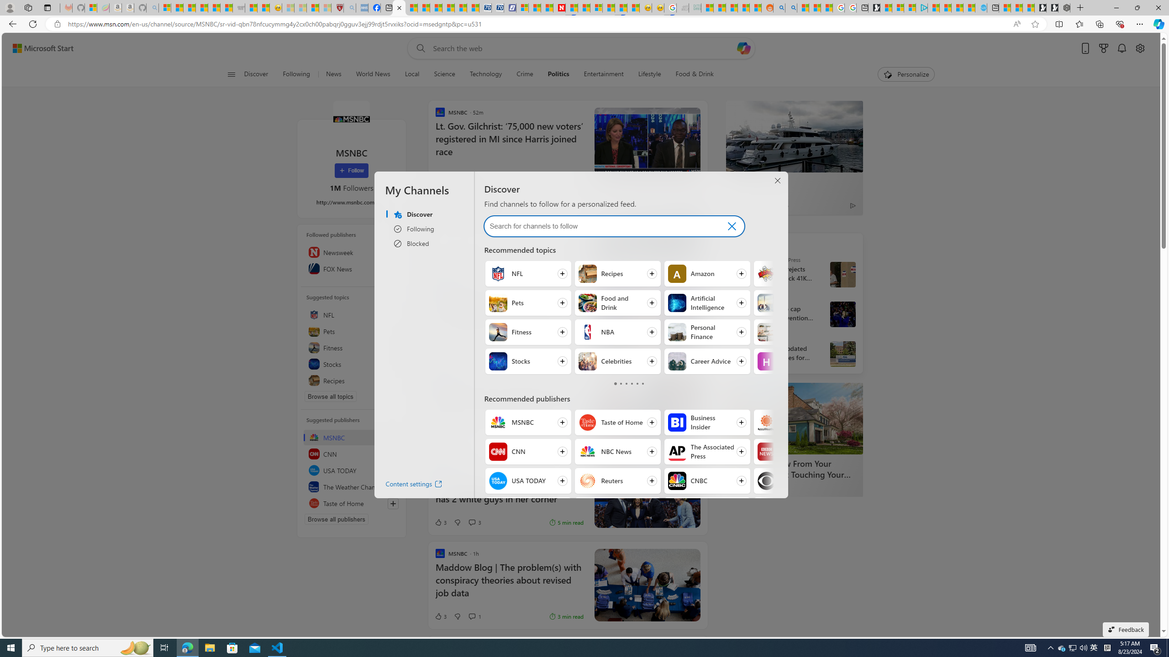 Image resolution: width=1169 pixels, height=657 pixels. What do you see at coordinates (617, 303) in the screenshot?
I see `Follow Food and Drink` at bounding box center [617, 303].